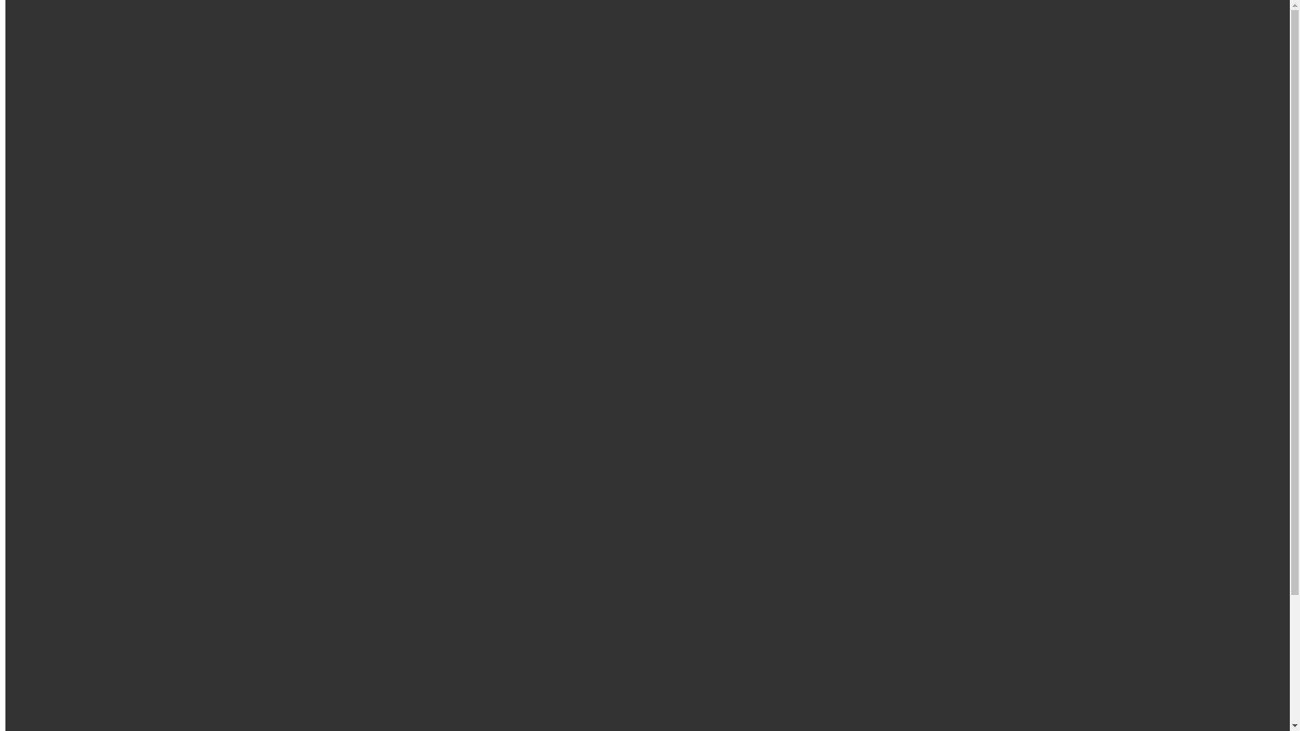 The width and height of the screenshot is (1300, 731). What do you see at coordinates (60, 190) in the screenshot?
I see `Organisation` at bounding box center [60, 190].